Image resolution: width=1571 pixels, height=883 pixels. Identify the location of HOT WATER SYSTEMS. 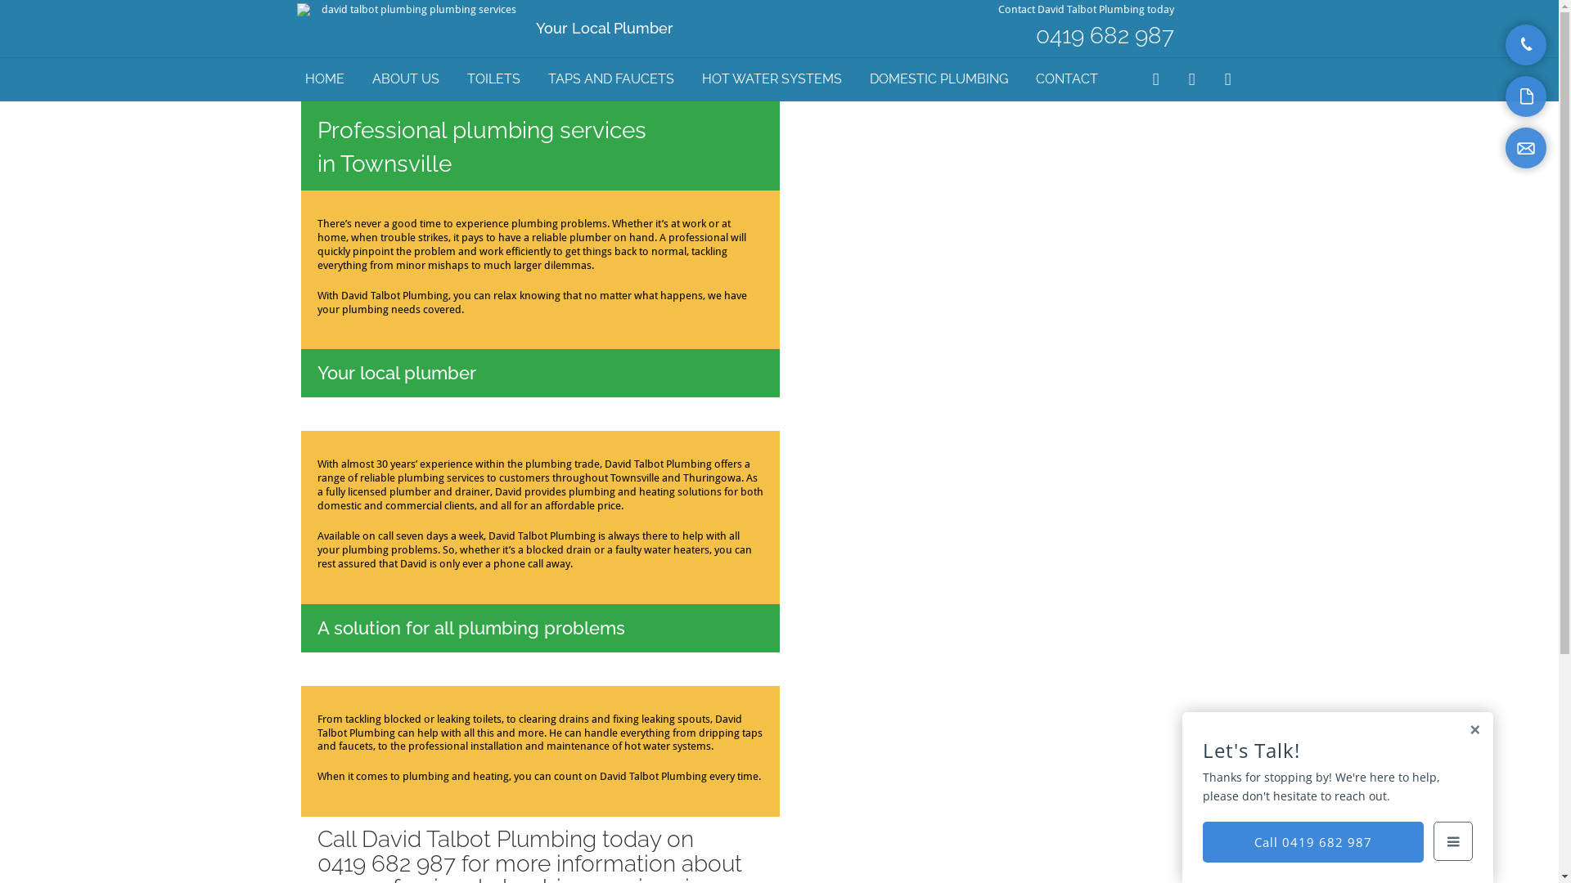
(772, 79).